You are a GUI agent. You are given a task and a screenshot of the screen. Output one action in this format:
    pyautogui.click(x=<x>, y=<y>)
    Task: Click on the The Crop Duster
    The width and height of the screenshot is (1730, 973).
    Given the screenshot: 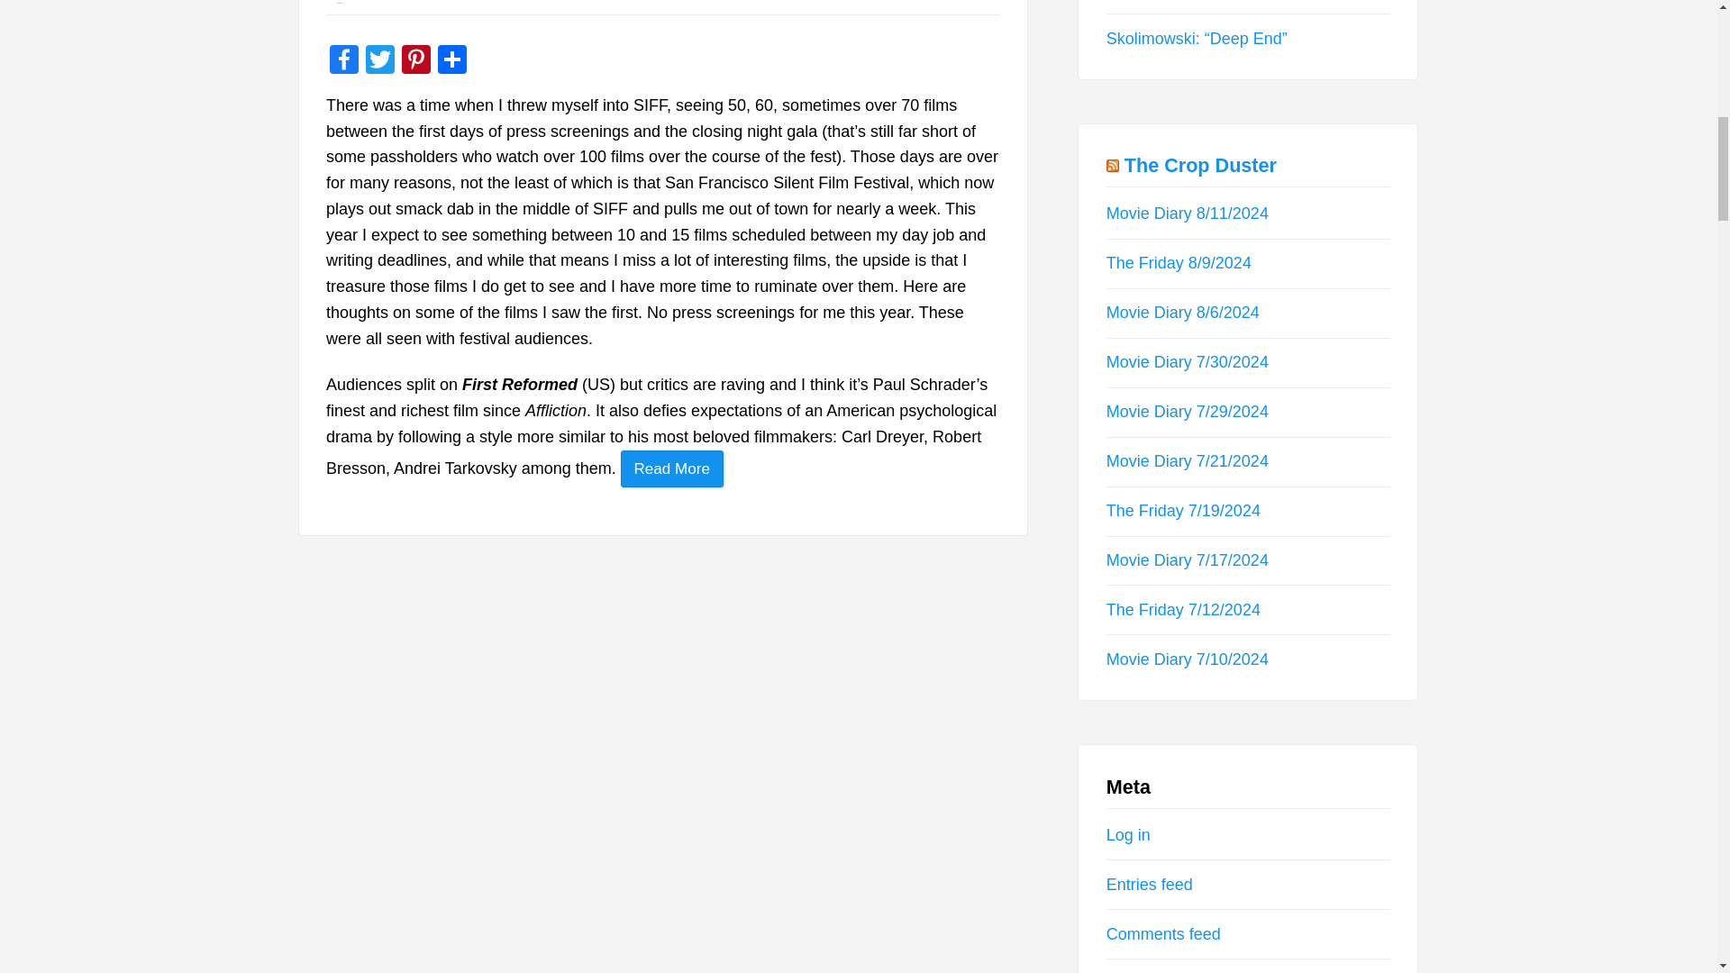 What is the action you would take?
    pyautogui.click(x=1200, y=164)
    